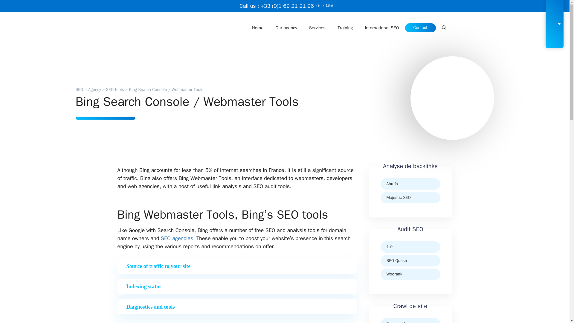 This screenshot has height=323, width=574. I want to click on SEO.fr Agency, so click(88, 89).